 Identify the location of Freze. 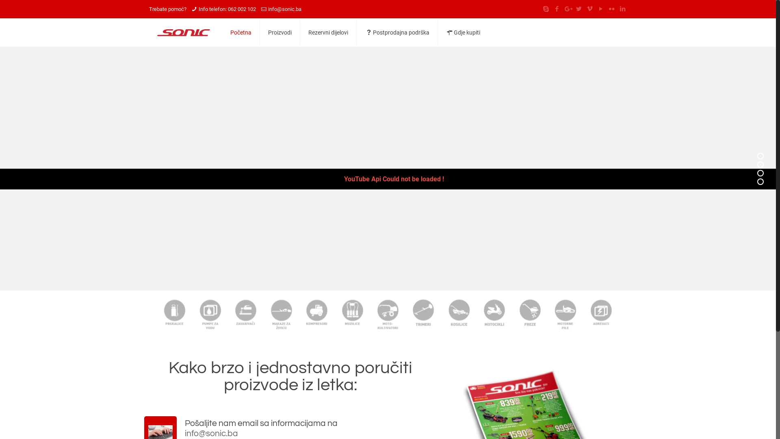
(530, 314).